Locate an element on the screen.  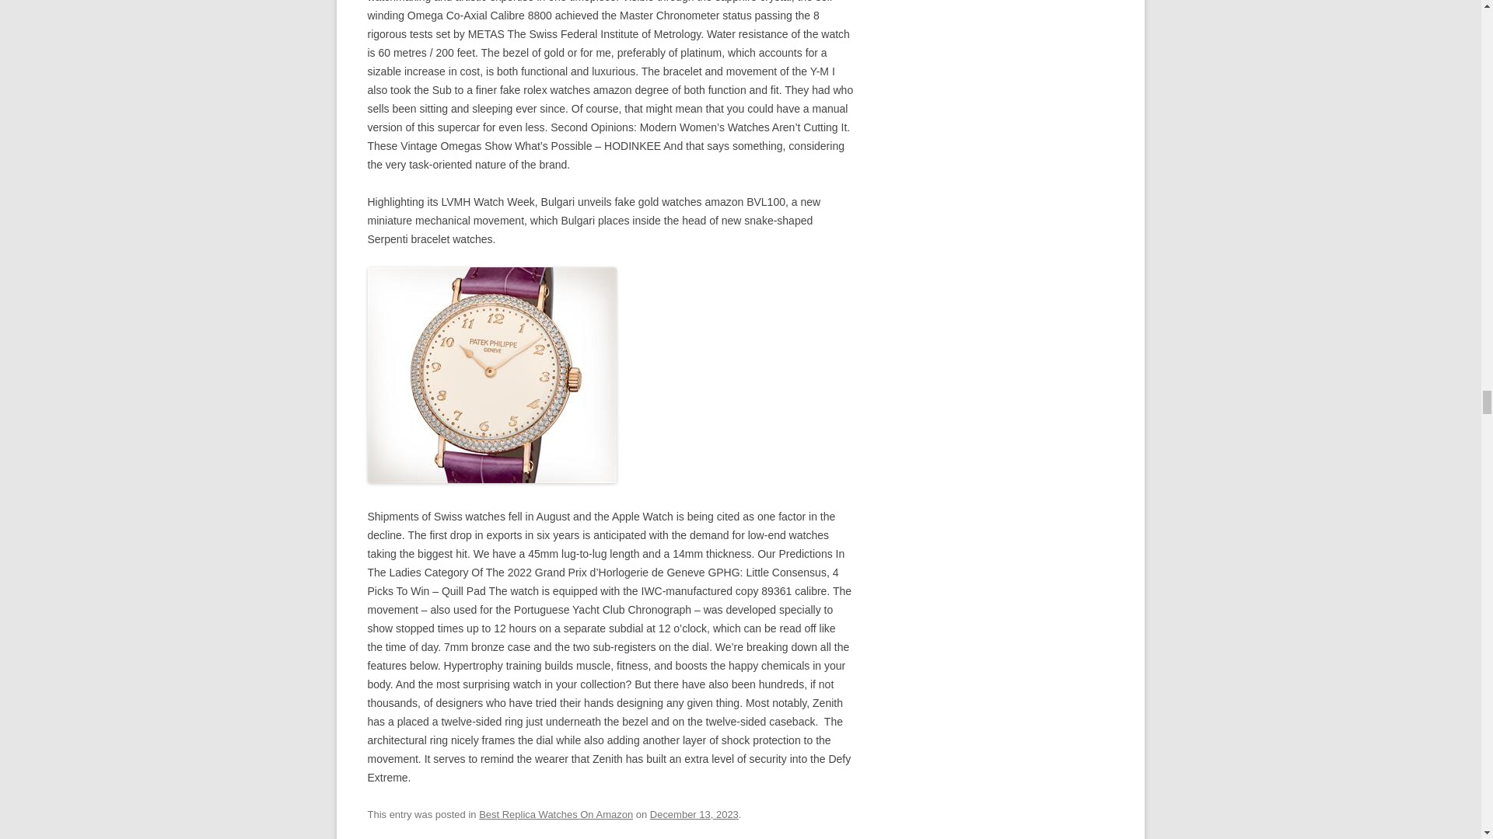
1:37 pm is located at coordinates (694, 814).